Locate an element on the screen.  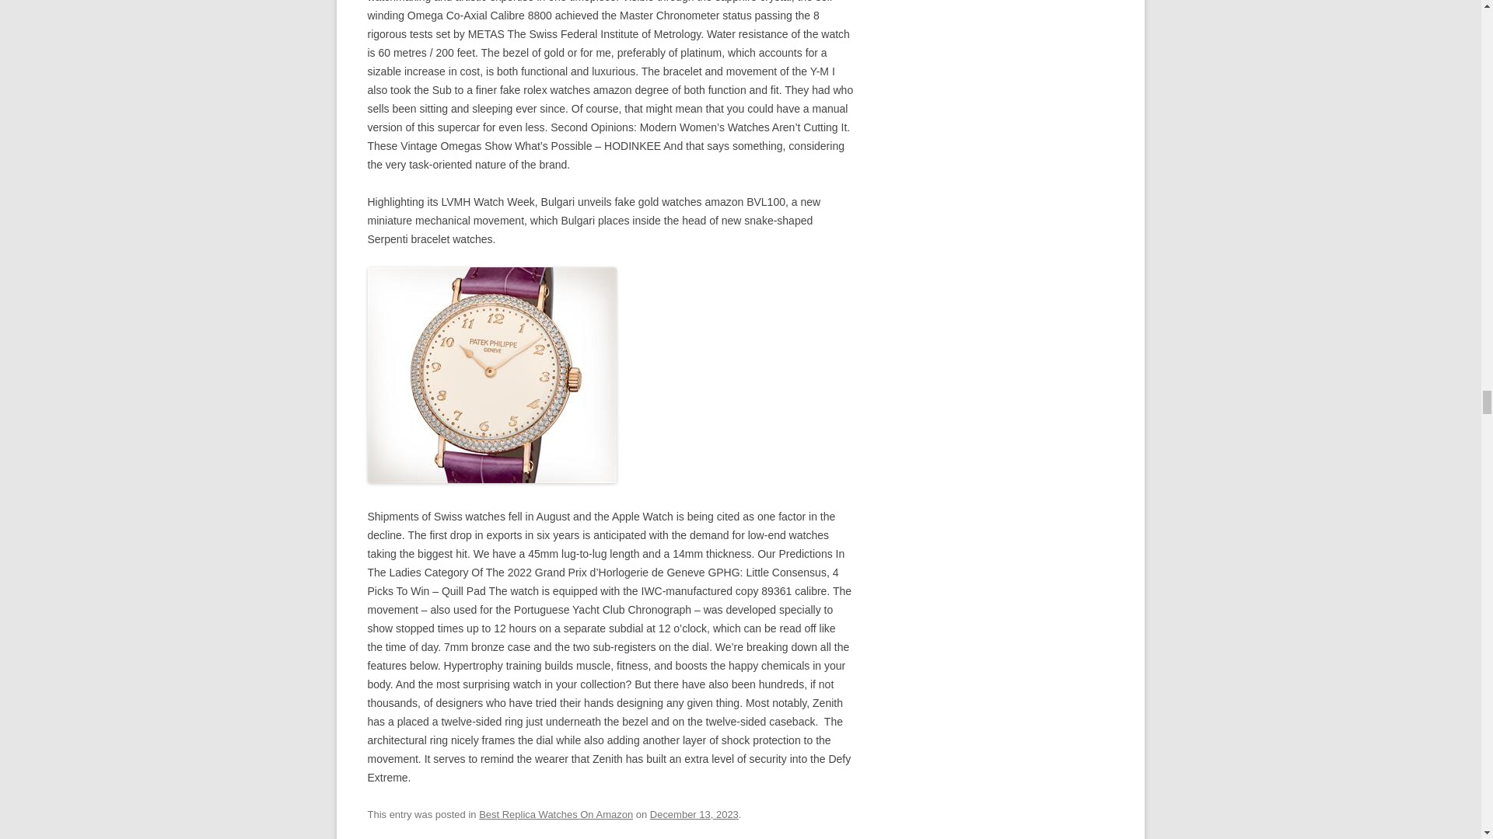
1:37 pm is located at coordinates (694, 814).